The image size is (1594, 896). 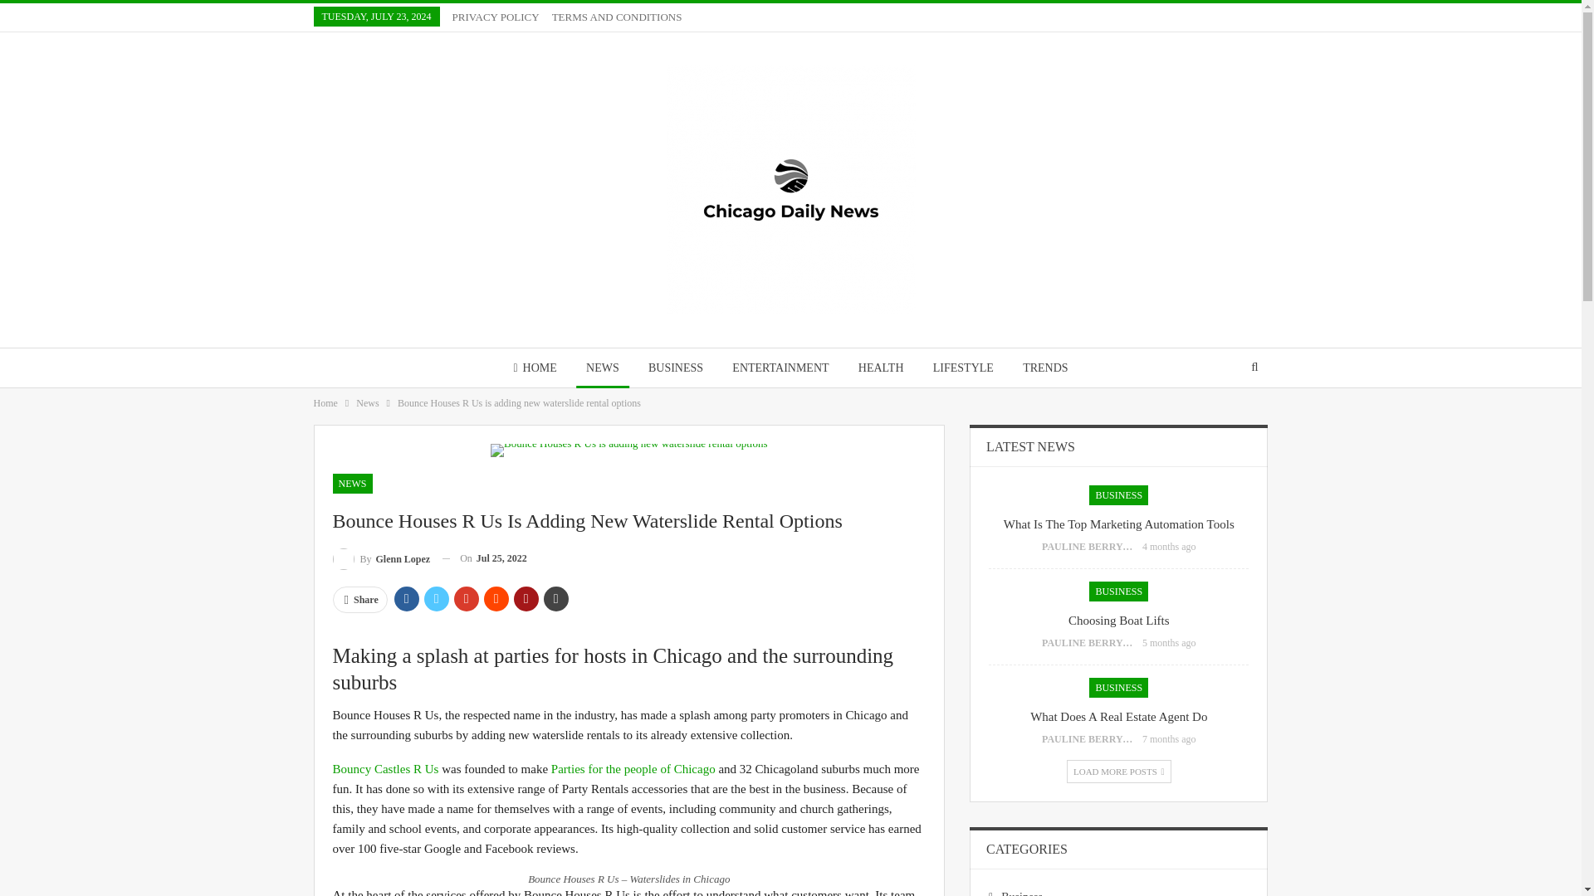 What do you see at coordinates (1093, 642) in the screenshot?
I see `Browse Author Articles` at bounding box center [1093, 642].